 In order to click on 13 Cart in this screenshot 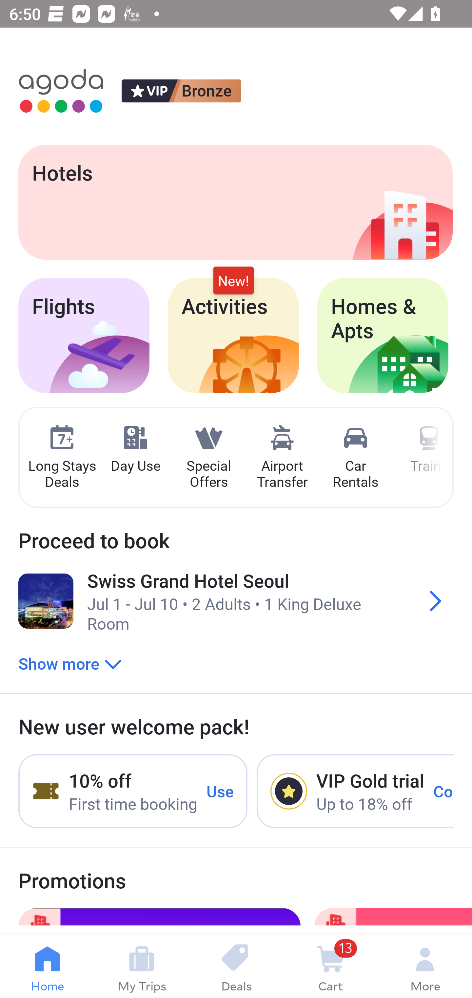, I will do `click(330, 966)`.